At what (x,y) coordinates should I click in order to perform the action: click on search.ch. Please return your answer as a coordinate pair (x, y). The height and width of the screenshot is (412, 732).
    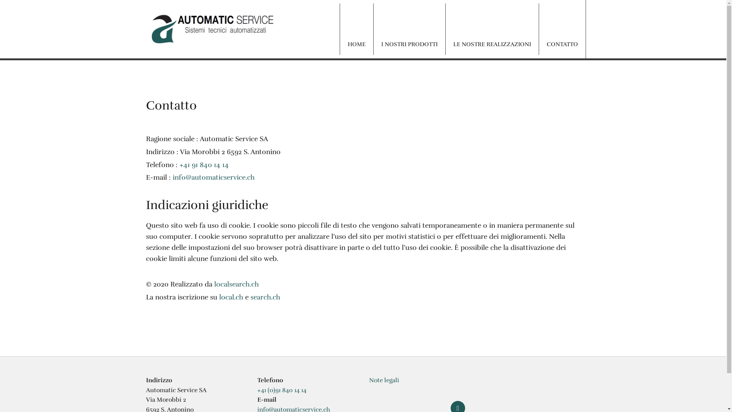
    Looking at the image, I should click on (265, 297).